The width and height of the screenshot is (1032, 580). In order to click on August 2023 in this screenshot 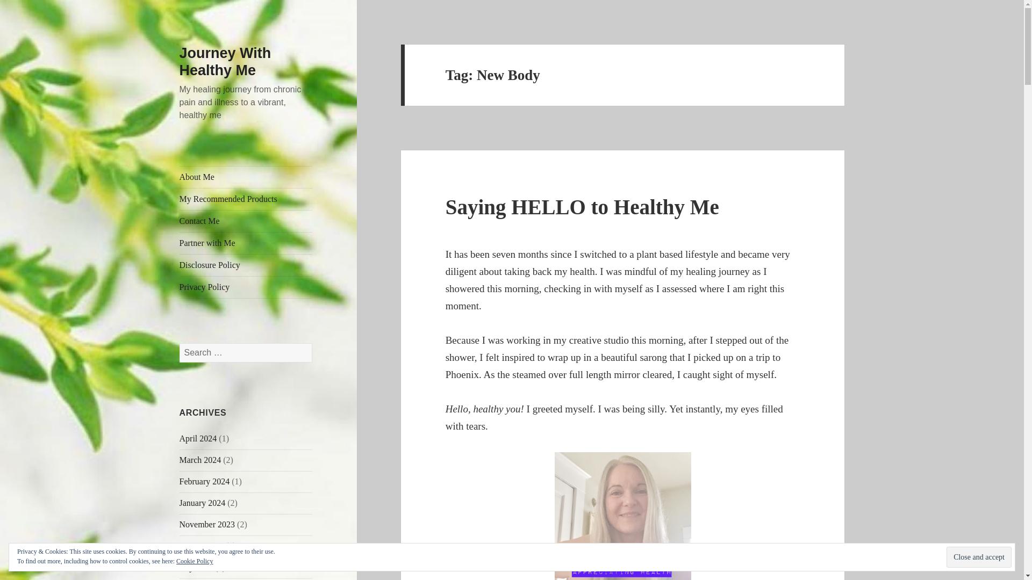, I will do `click(202, 546)`.